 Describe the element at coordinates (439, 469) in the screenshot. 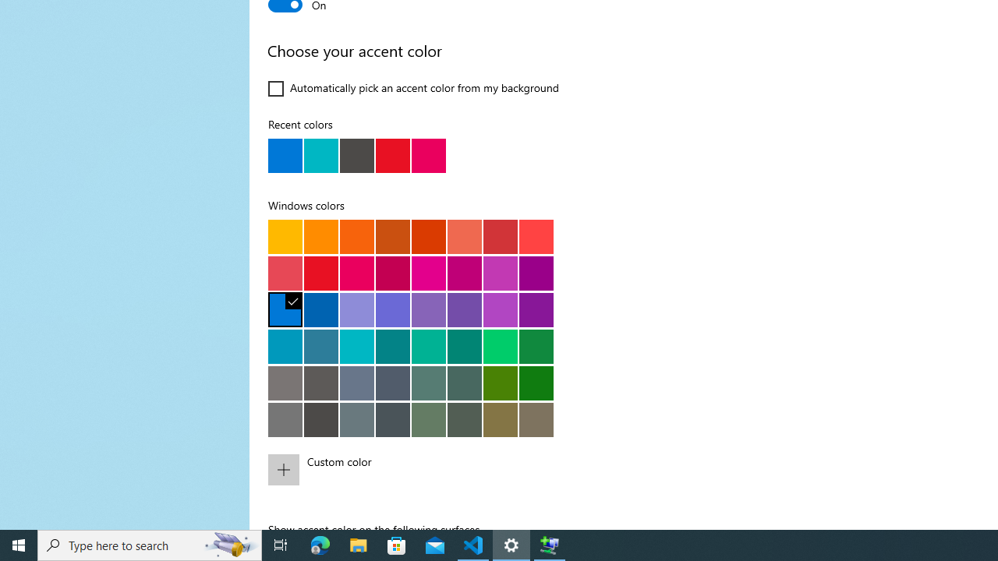

I see `Custom color` at that location.